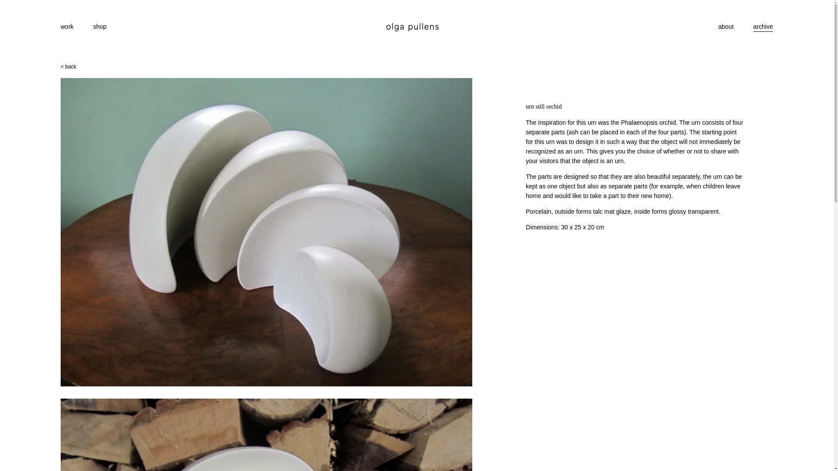 Image resolution: width=838 pixels, height=471 pixels. What do you see at coordinates (100, 26) in the screenshot?
I see `shop` at bounding box center [100, 26].